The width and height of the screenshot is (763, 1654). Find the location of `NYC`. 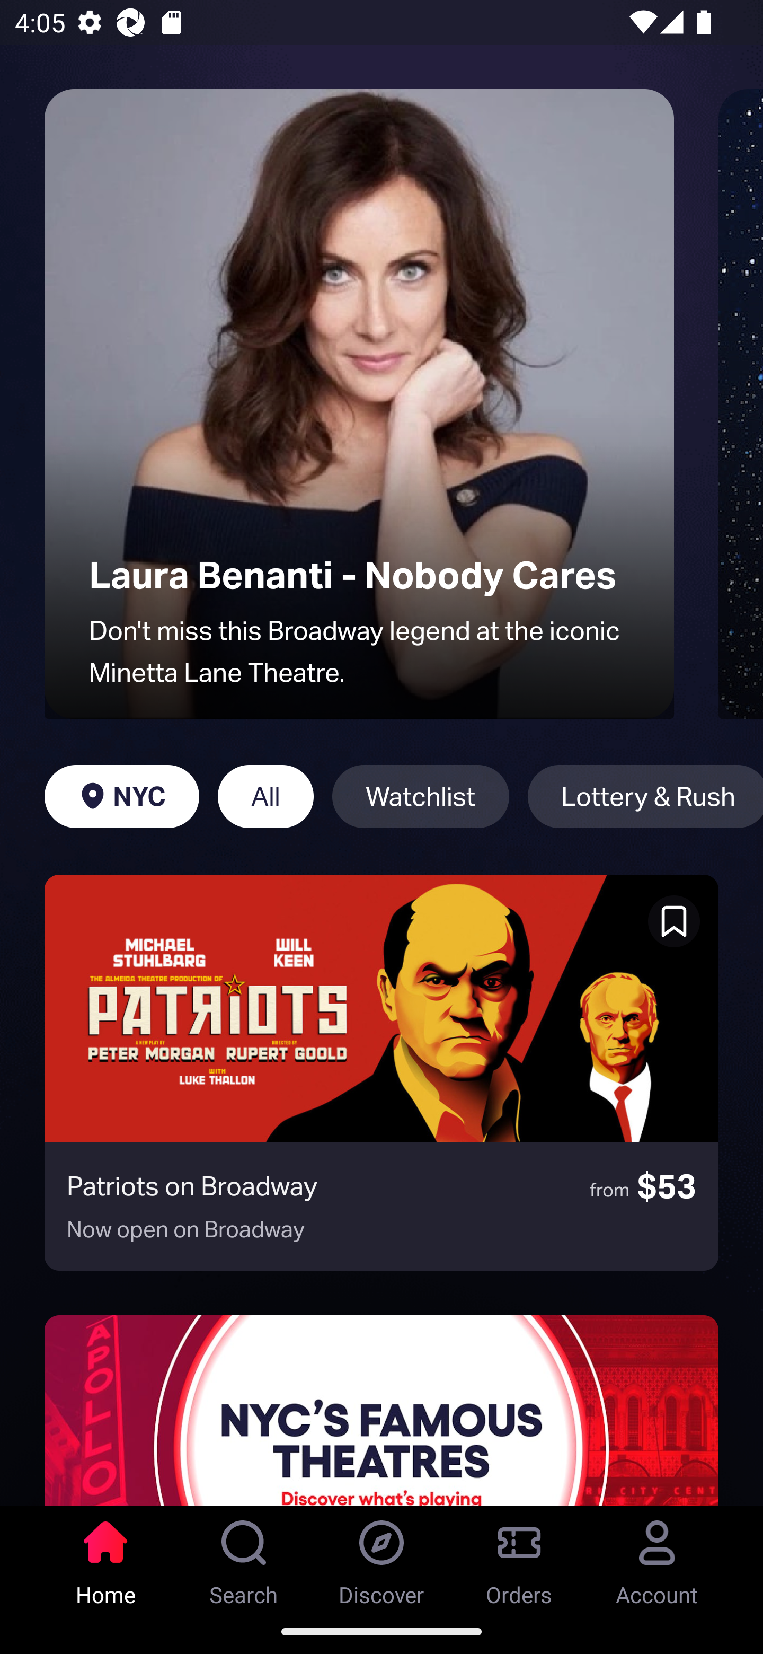

NYC is located at coordinates (121, 796).